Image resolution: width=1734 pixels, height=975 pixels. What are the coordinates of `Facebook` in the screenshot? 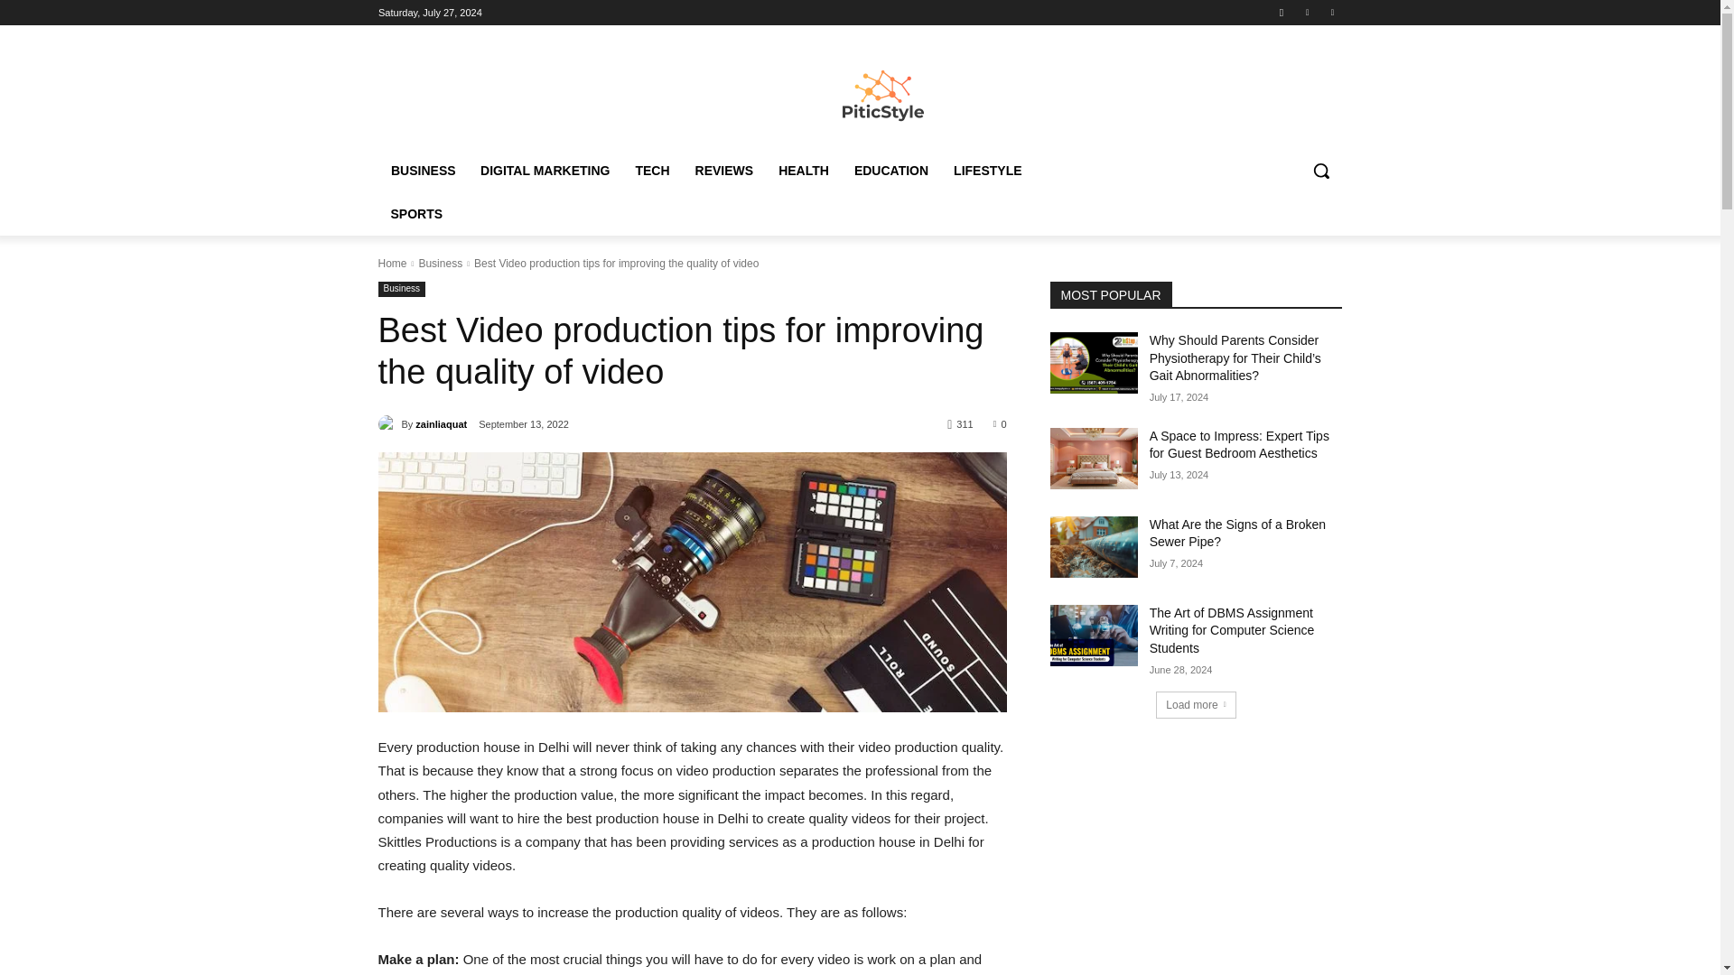 It's located at (1281, 12).